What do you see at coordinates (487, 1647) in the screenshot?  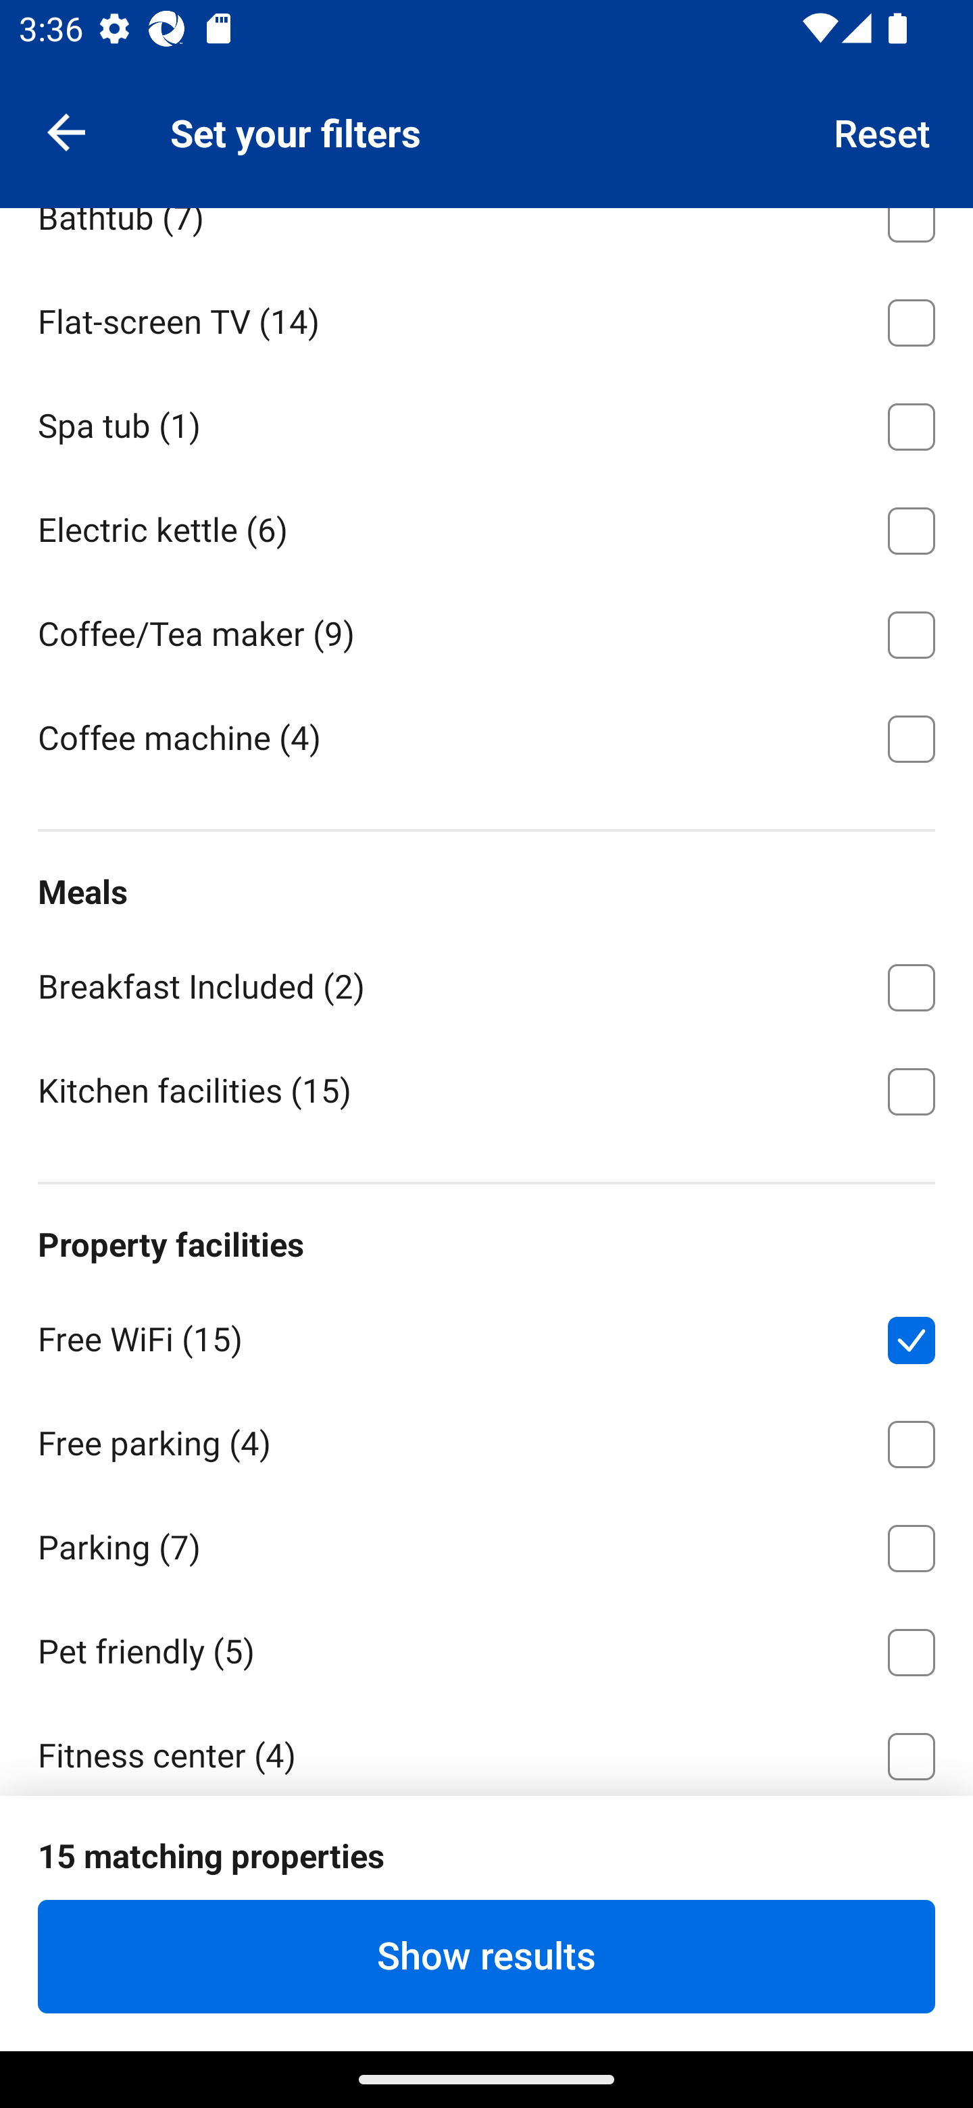 I see `Pet friendly ⁦(5)` at bounding box center [487, 1647].